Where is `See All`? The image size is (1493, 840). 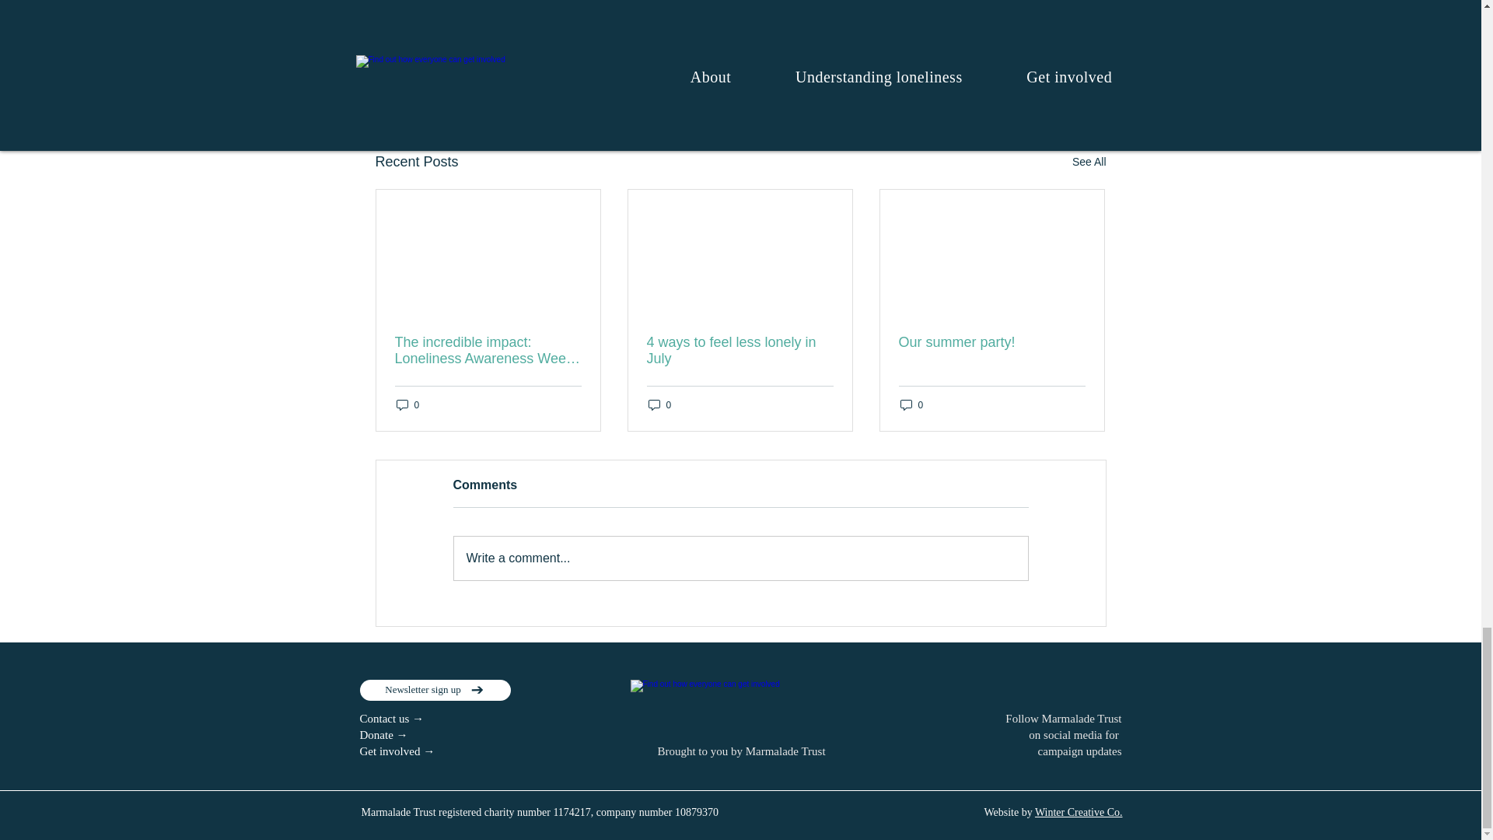 See All is located at coordinates (1089, 162).